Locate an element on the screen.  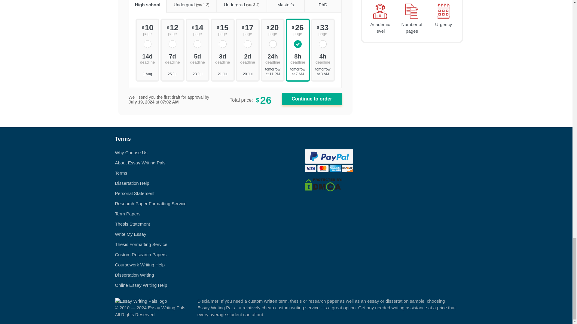
5 days is located at coordinates (198, 58).